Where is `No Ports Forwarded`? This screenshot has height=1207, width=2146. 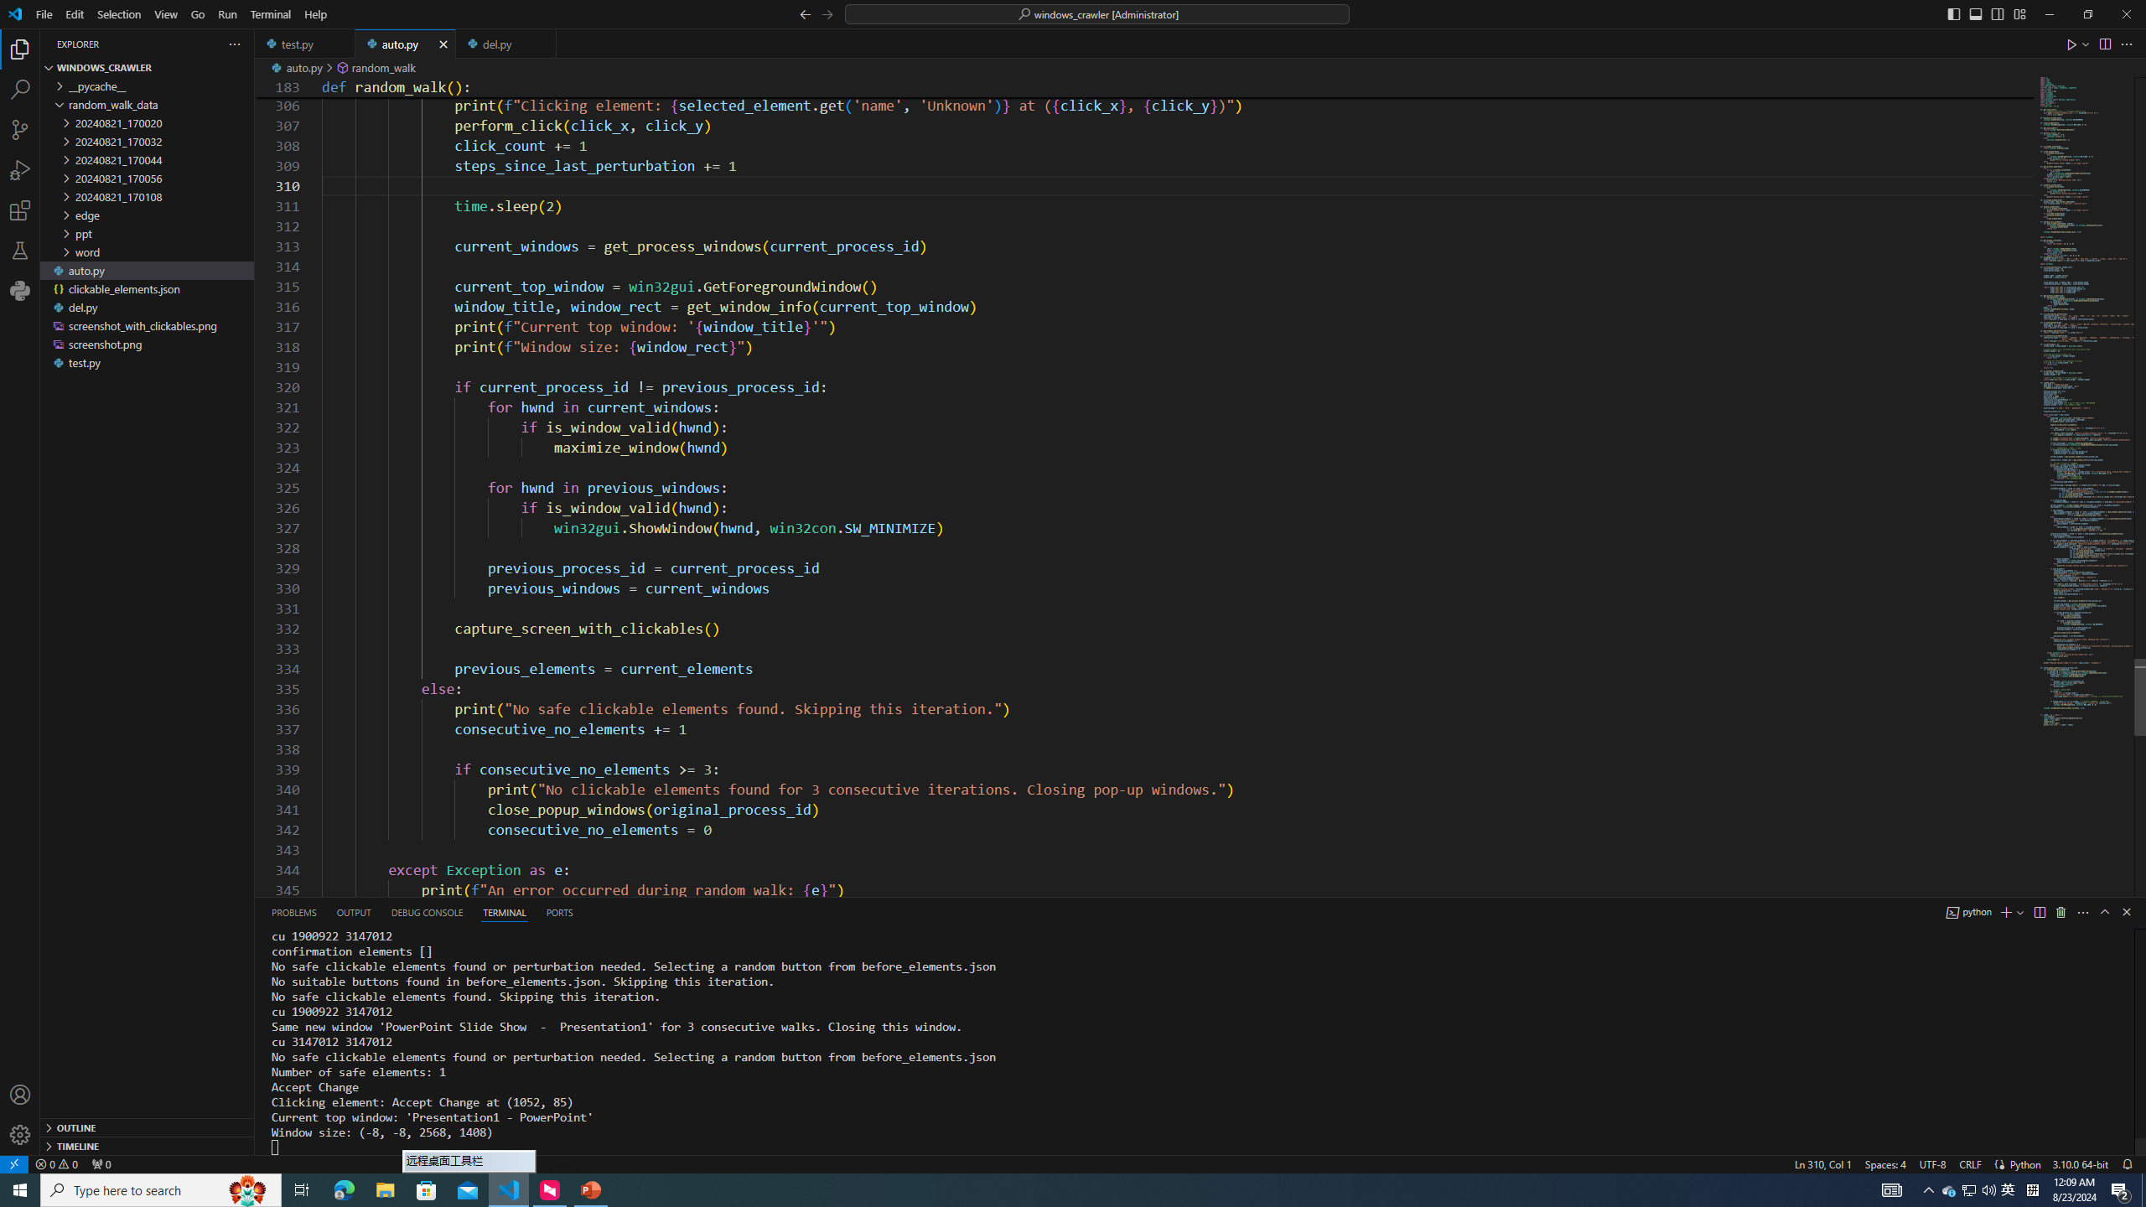 No Ports Forwarded is located at coordinates (101, 1163).